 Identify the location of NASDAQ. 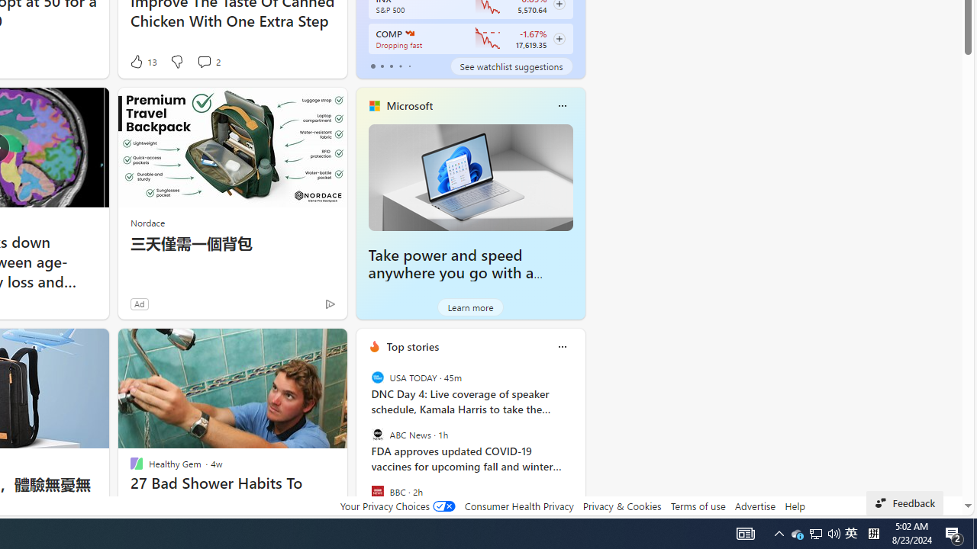
(409, 34).